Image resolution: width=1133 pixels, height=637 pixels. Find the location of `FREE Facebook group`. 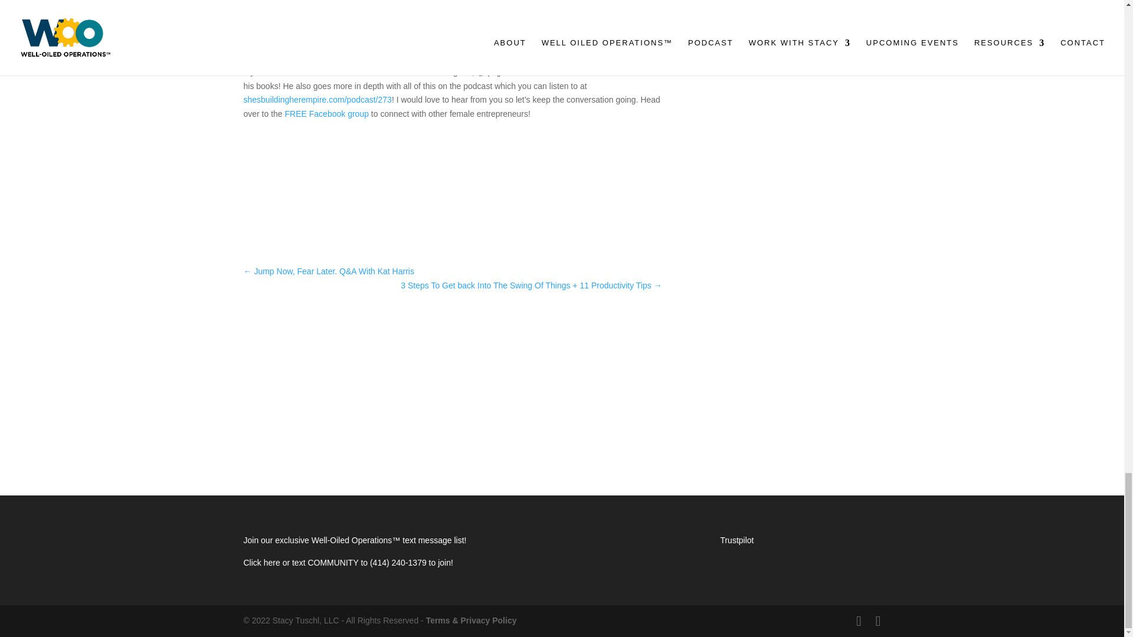

FREE Facebook group is located at coordinates (328, 113).